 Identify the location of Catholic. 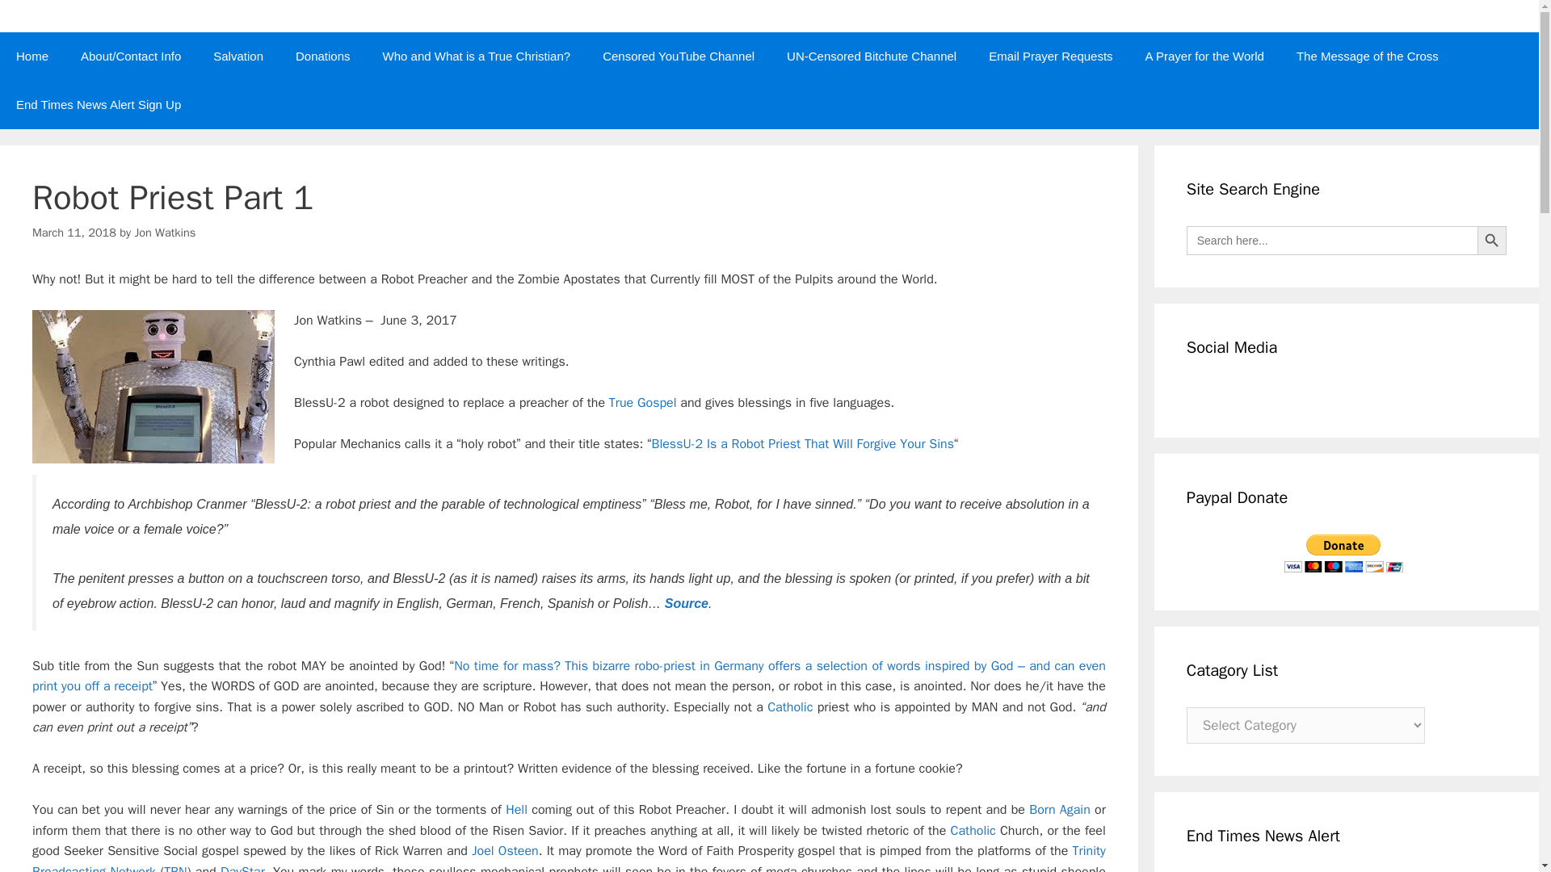
(973, 830).